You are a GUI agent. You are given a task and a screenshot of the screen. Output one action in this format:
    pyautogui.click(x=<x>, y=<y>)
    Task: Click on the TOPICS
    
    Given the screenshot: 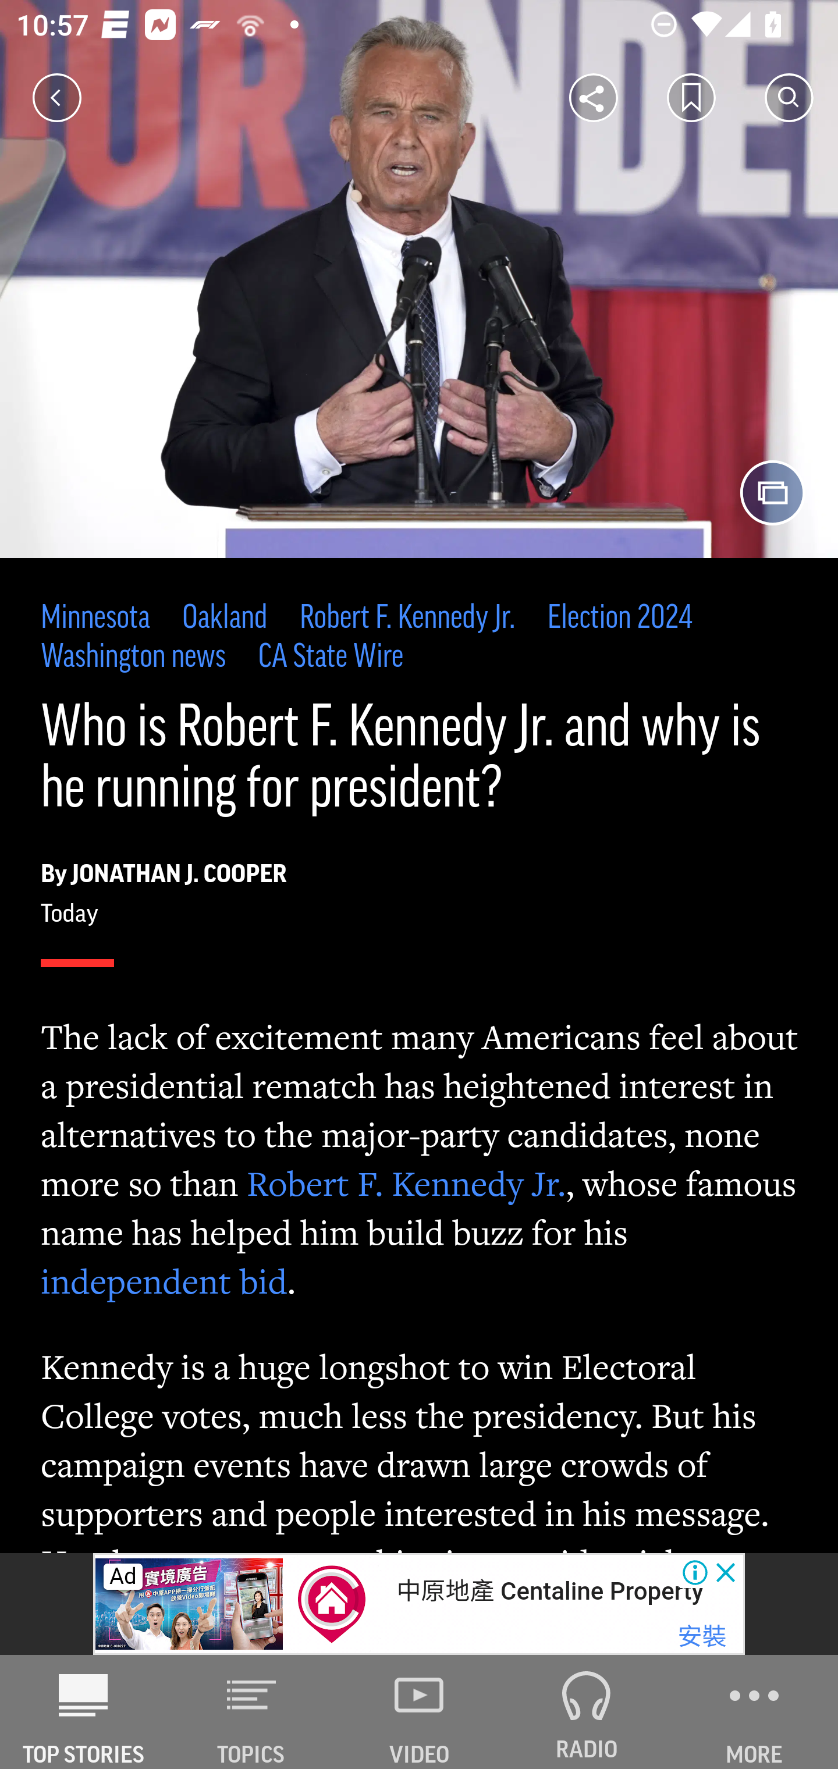 What is the action you would take?
    pyautogui.click(x=251, y=1712)
    